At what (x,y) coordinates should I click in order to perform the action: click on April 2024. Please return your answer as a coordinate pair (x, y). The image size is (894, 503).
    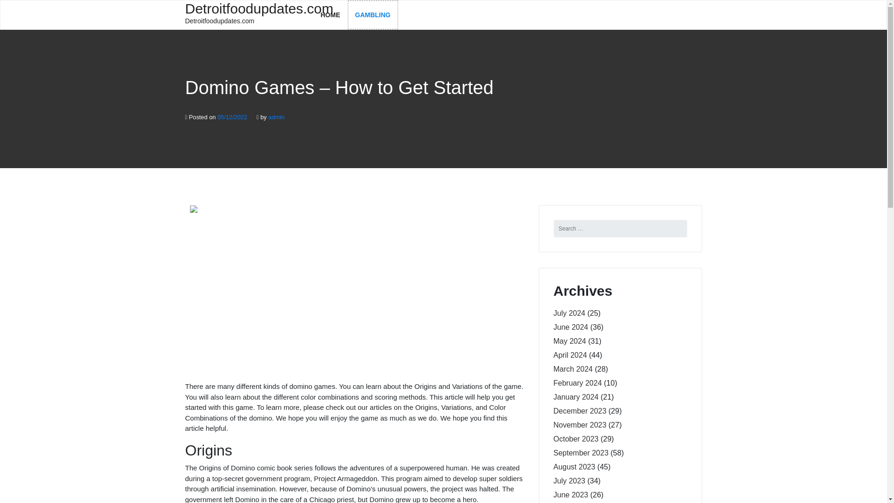
    Looking at the image, I should click on (372, 15).